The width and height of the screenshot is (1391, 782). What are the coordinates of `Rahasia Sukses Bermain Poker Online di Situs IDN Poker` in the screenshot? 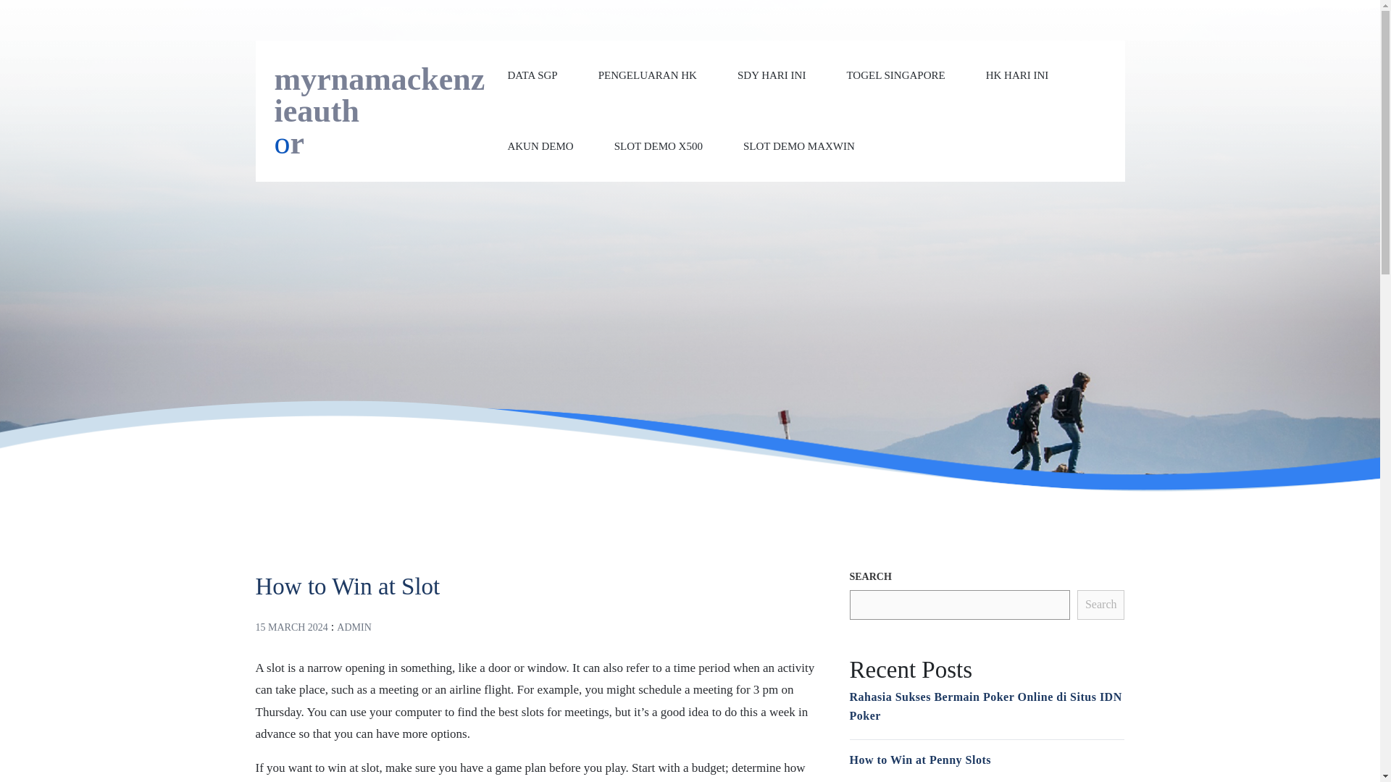 It's located at (985, 705).